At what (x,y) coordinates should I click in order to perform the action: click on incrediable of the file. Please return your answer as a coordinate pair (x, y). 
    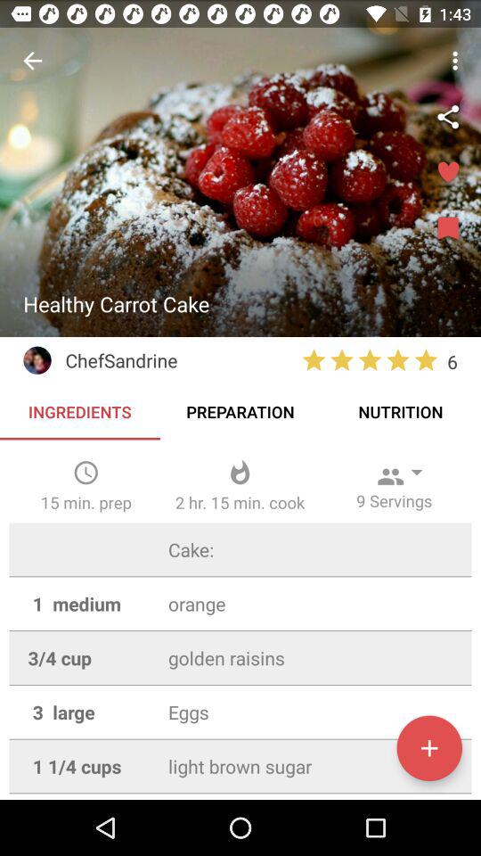
    Looking at the image, I should click on (429, 748).